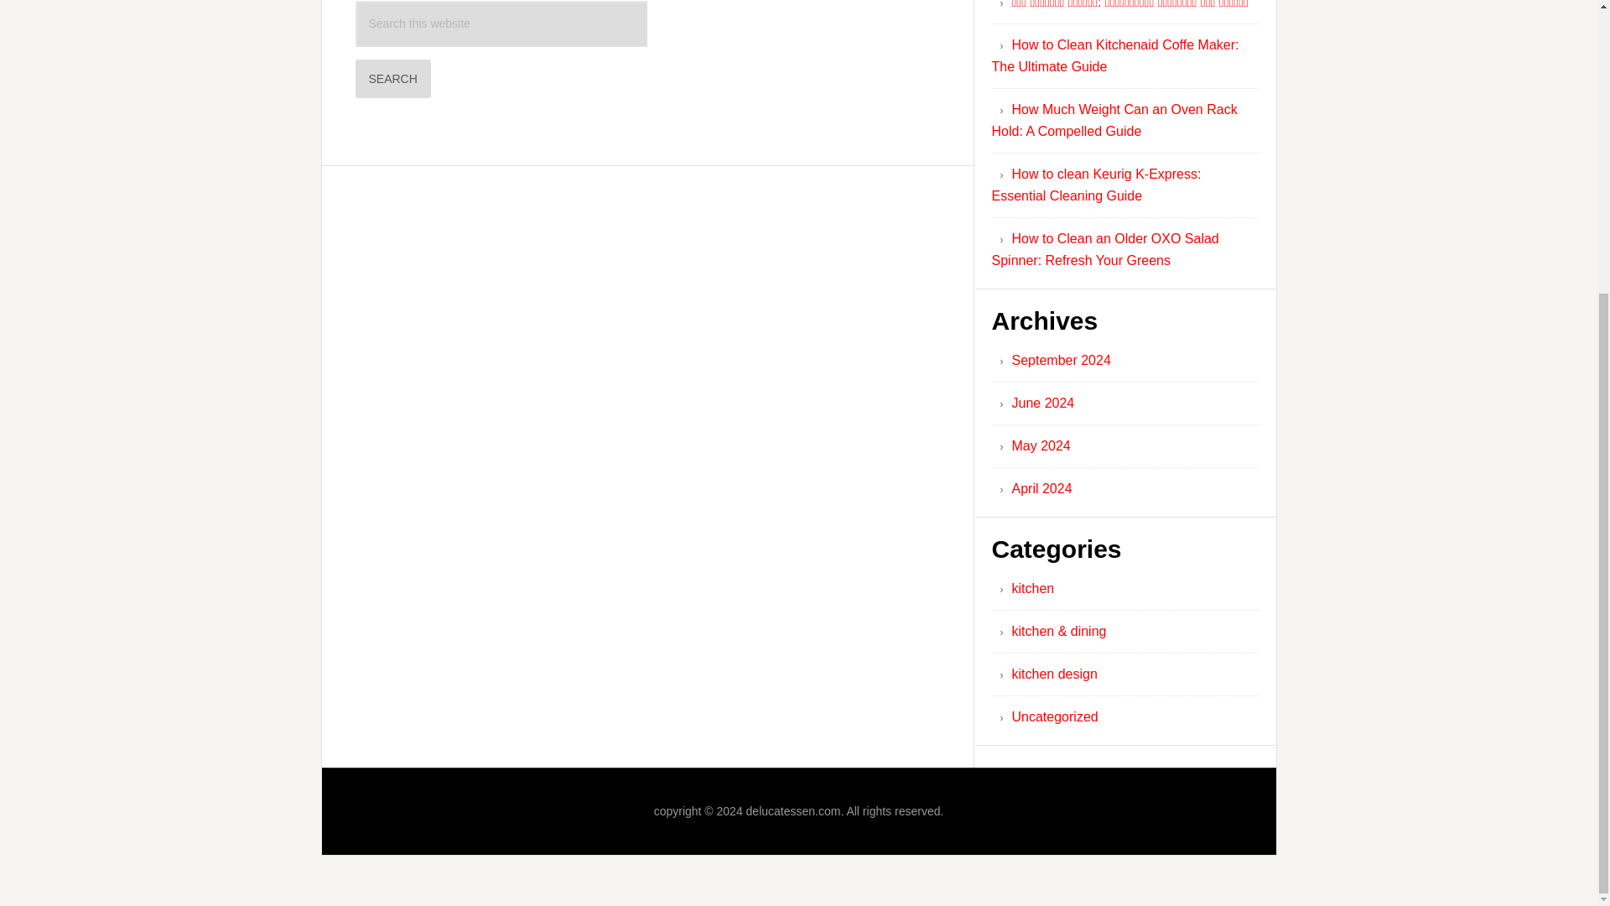  Describe the element at coordinates (393, 79) in the screenshot. I see `Search` at that location.